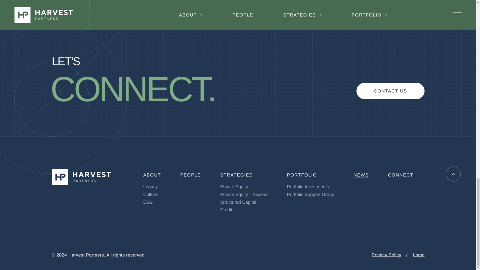 The width and height of the screenshot is (480, 270). Describe the element at coordinates (390, 91) in the screenshot. I see `CONTACT US` at that location.